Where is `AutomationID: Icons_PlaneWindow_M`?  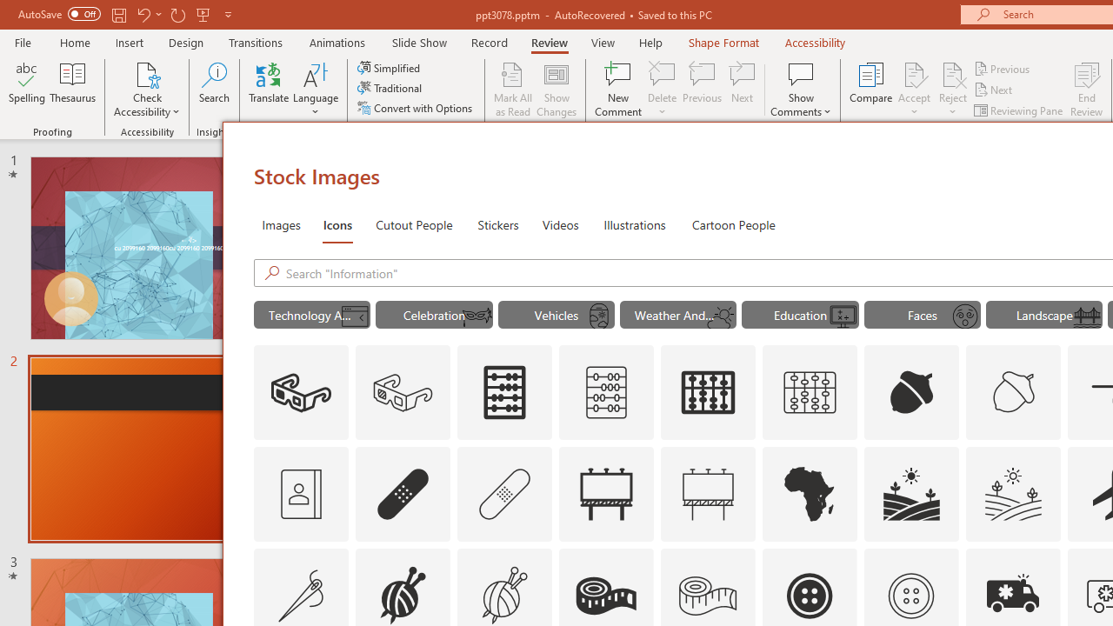
AutomationID: Icons_PlaneWindow_M is located at coordinates (598, 316).